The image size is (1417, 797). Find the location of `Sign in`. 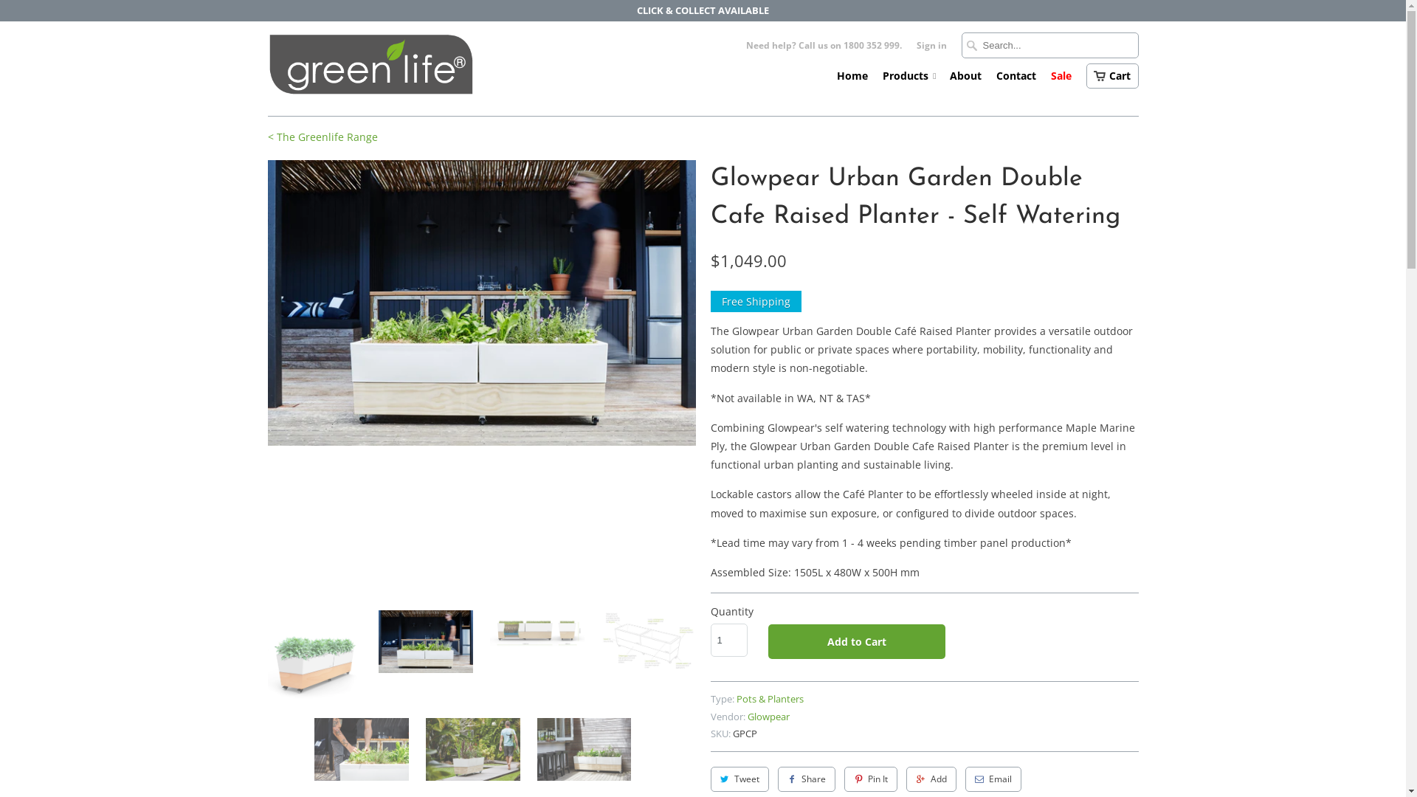

Sign in is located at coordinates (931, 49).